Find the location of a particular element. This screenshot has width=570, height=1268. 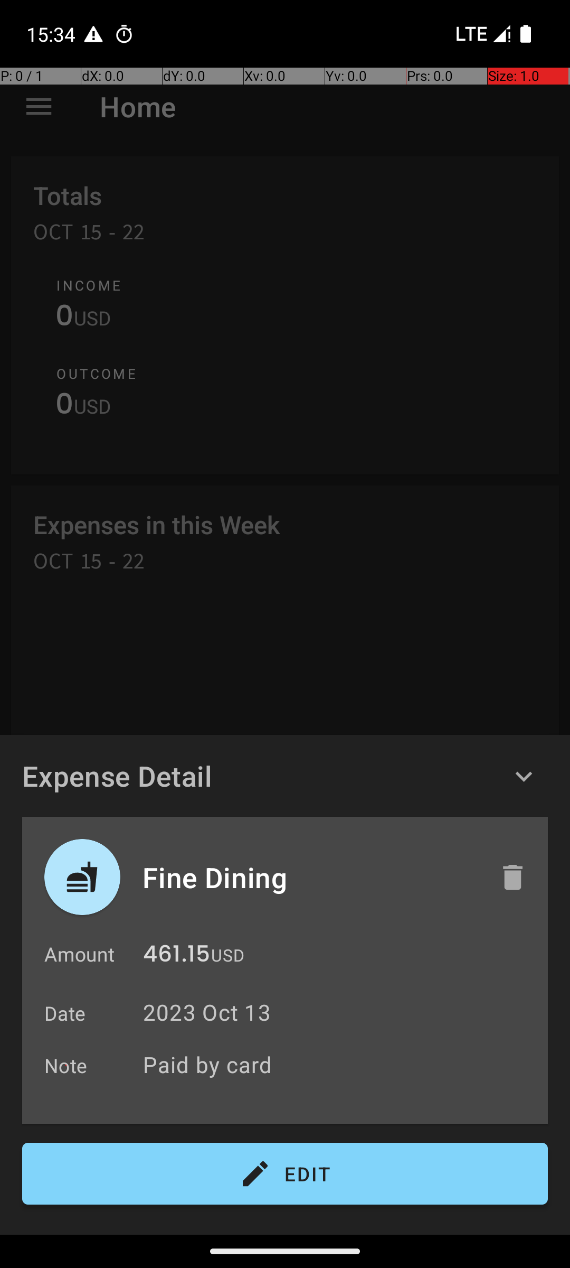

Paid by card is located at coordinates (340, 1064).